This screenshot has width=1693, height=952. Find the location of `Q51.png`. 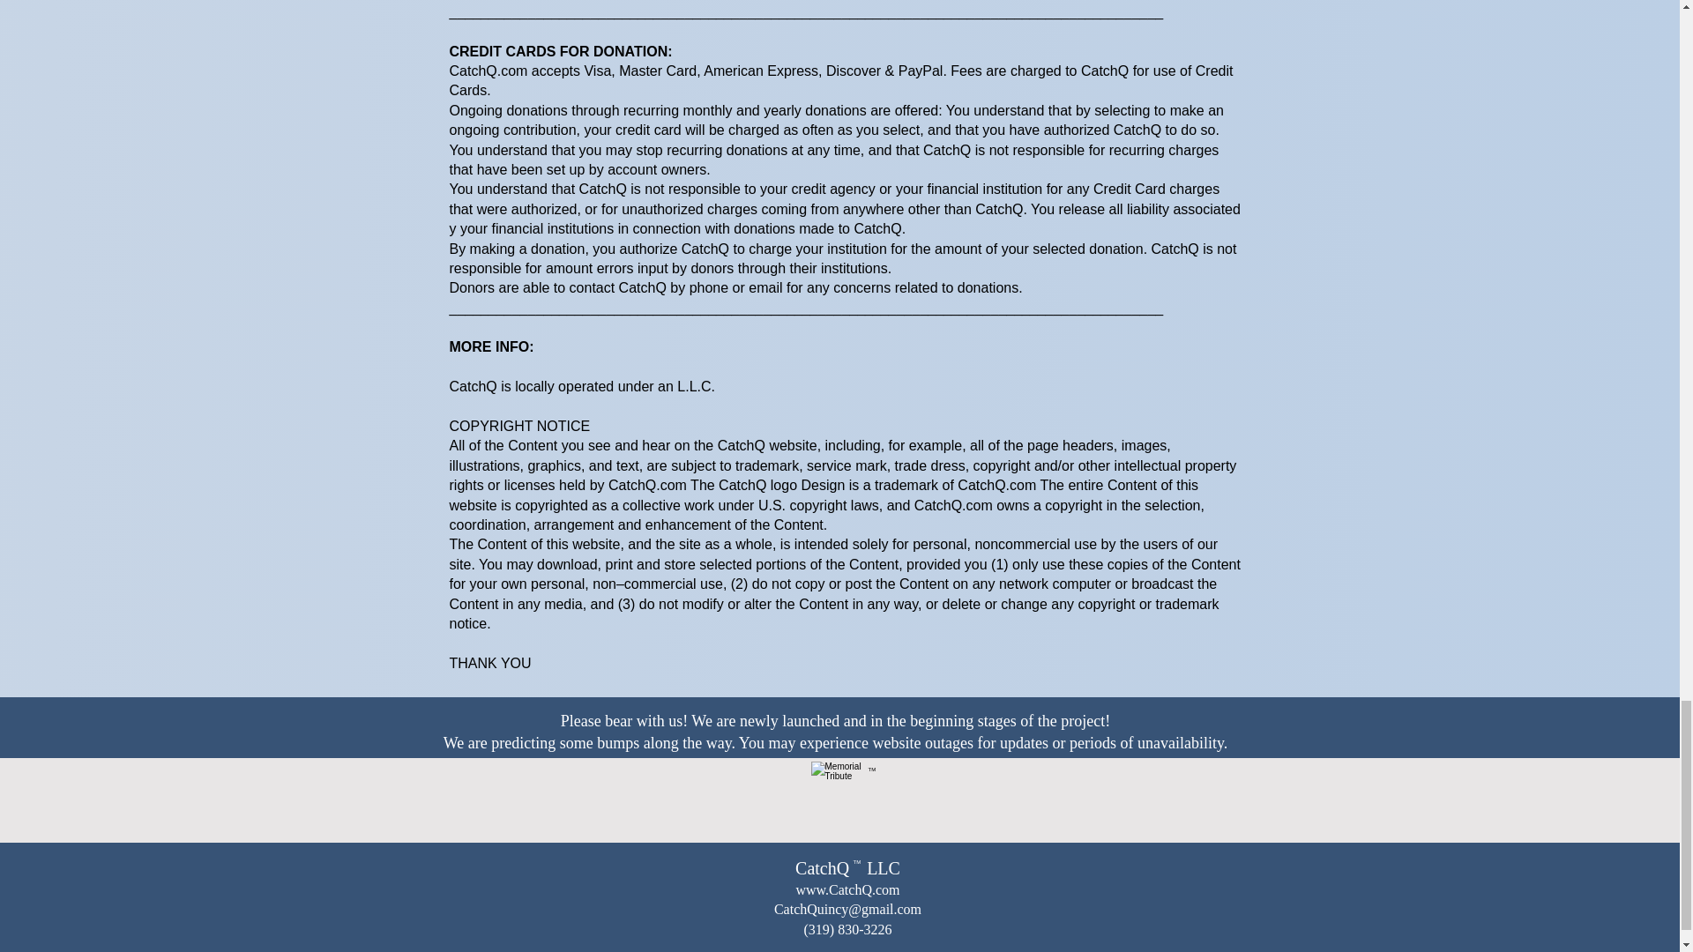

Q51.png is located at coordinates (846, 800).